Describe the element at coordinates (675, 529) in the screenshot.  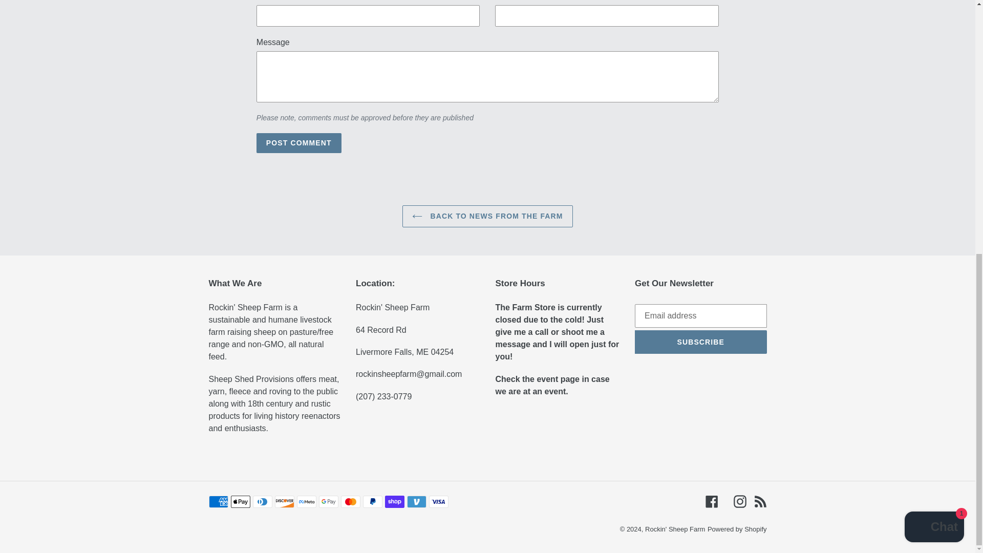
I see `Rockin' Sheep Farm` at that location.